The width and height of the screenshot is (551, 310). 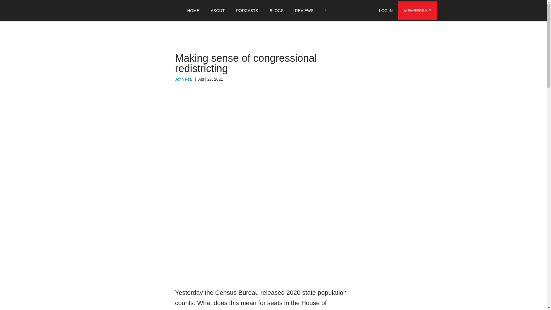 I want to click on HOME, so click(x=193, y=11).